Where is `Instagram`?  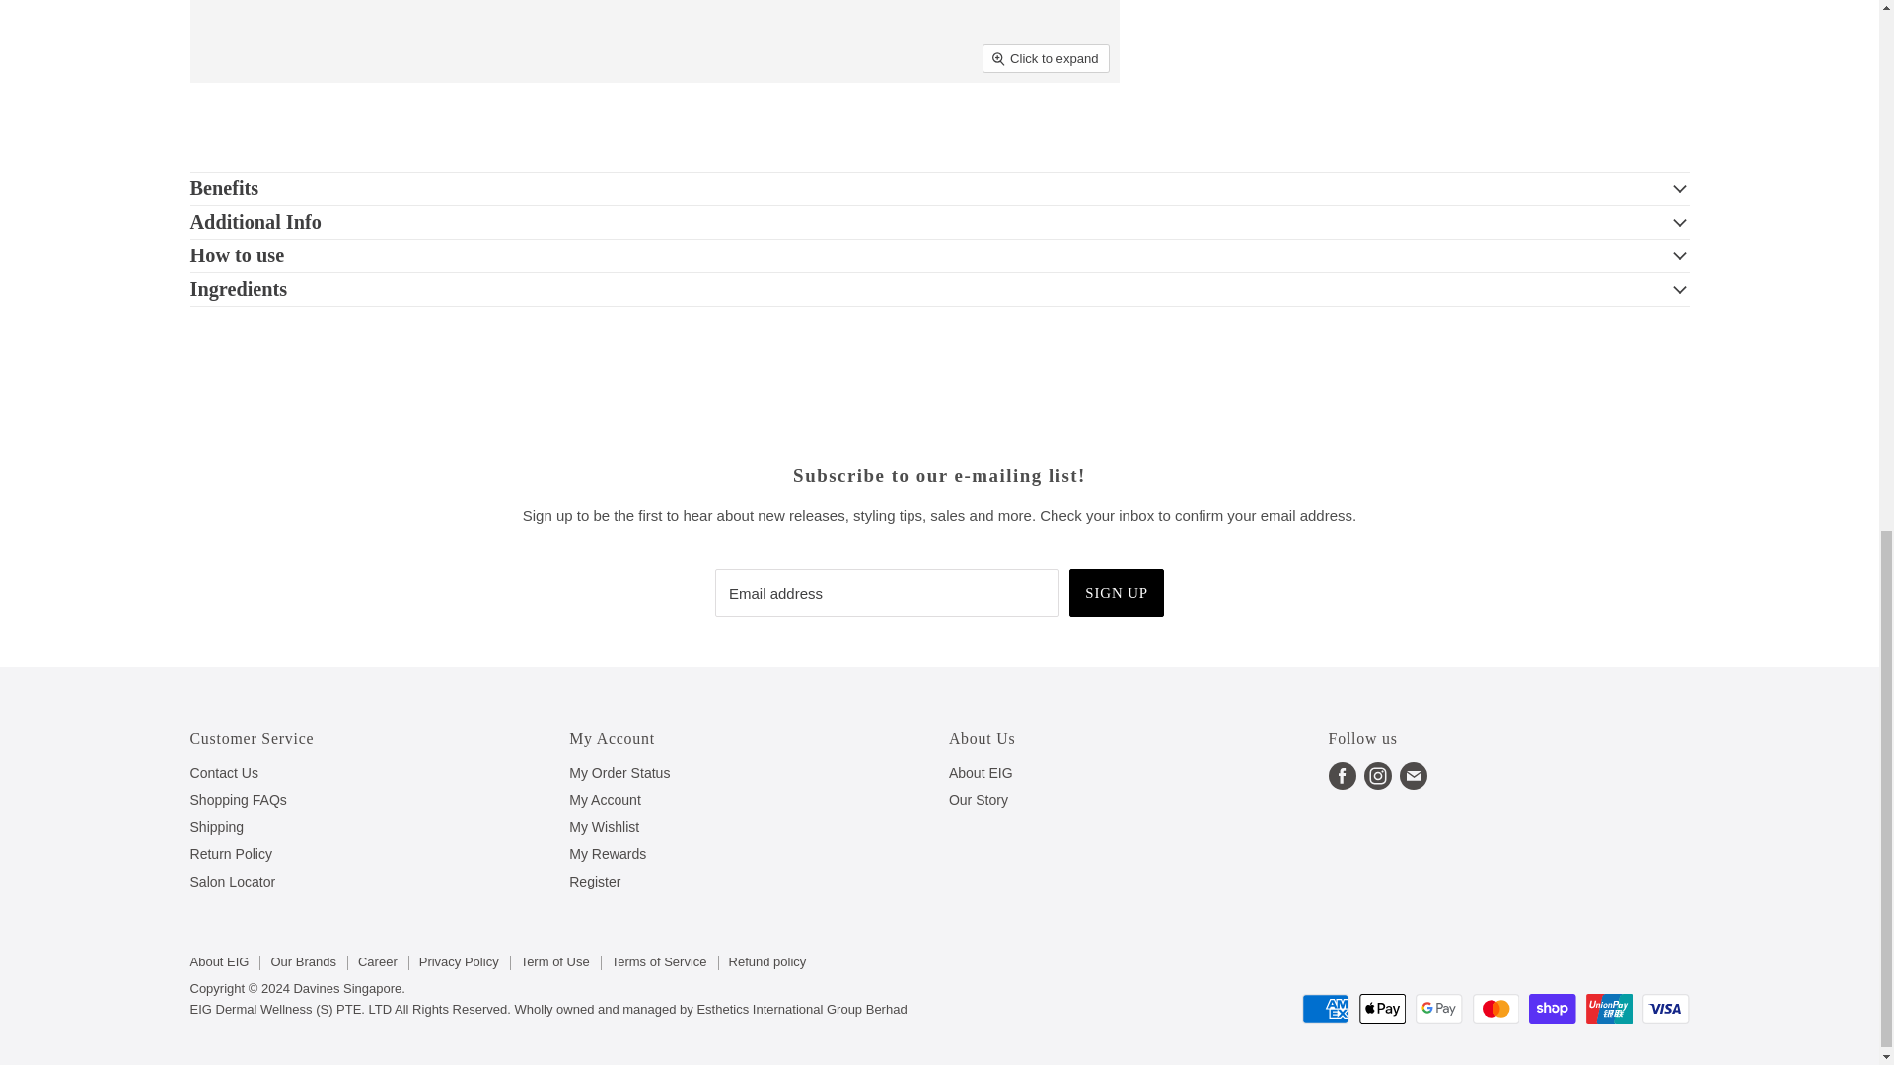 Instagram is located at coordinates (1377, 775).